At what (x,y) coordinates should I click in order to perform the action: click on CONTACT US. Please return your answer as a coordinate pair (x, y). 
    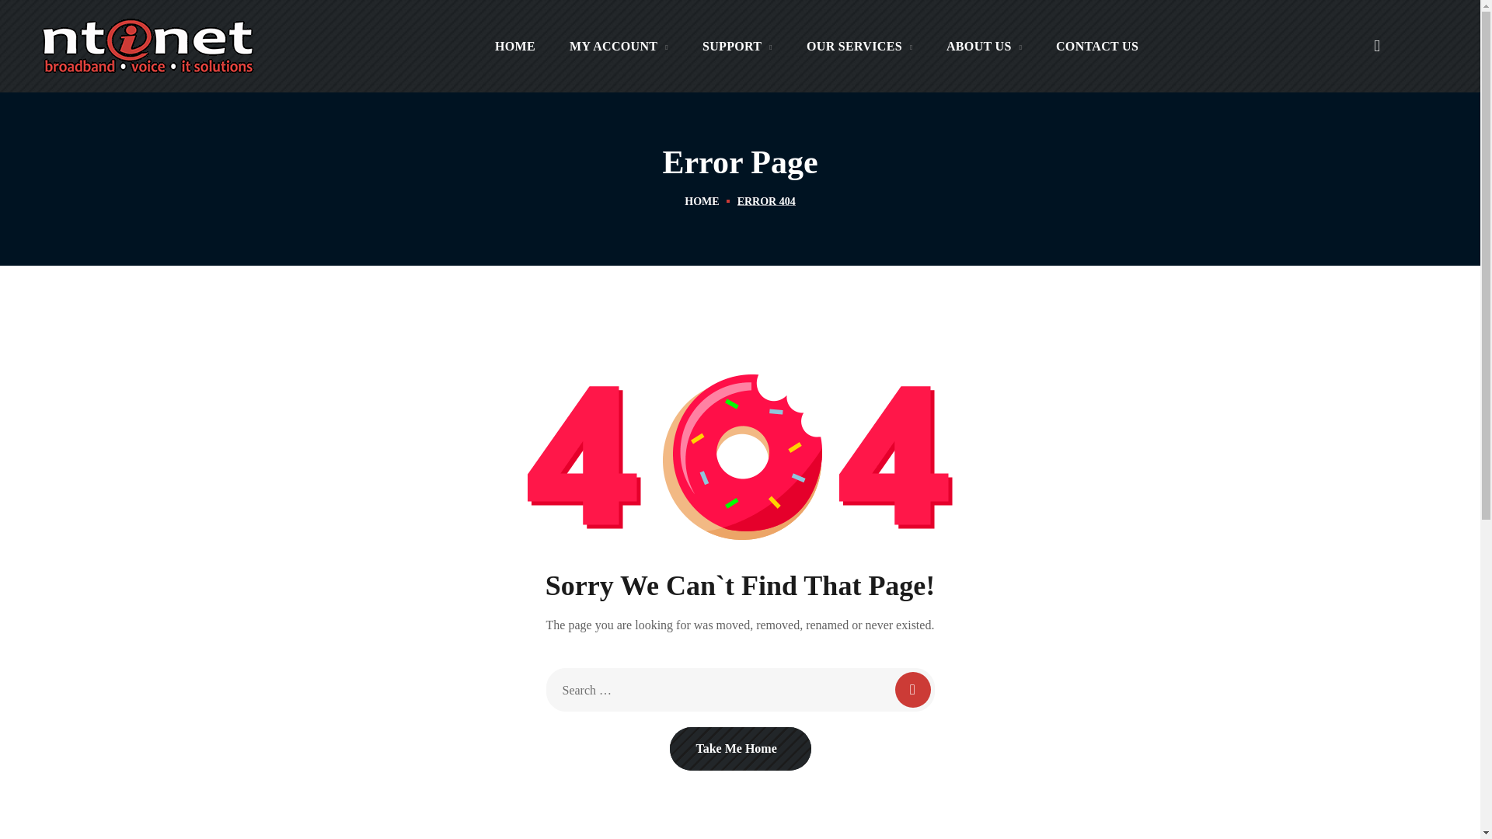
    Looking at the image, I should click on (1096, 46).